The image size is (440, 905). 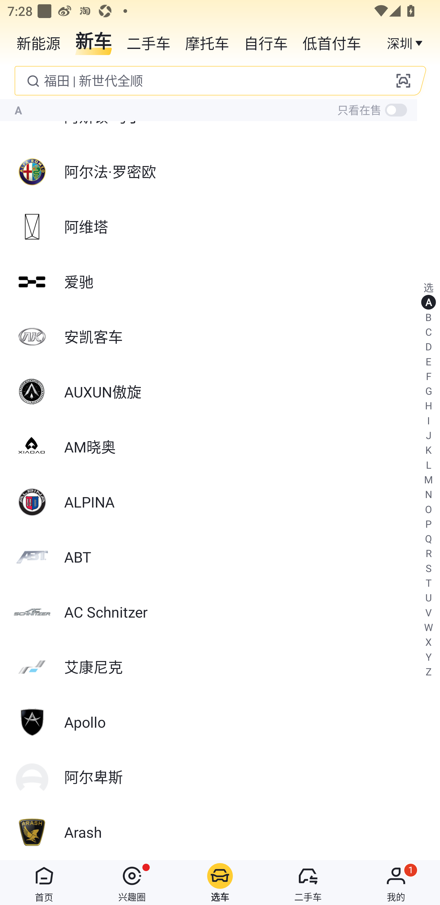 What do you see at coordinates (220, 557) in the screenshot?
I see `ABT` at bounding box center [220, 557].